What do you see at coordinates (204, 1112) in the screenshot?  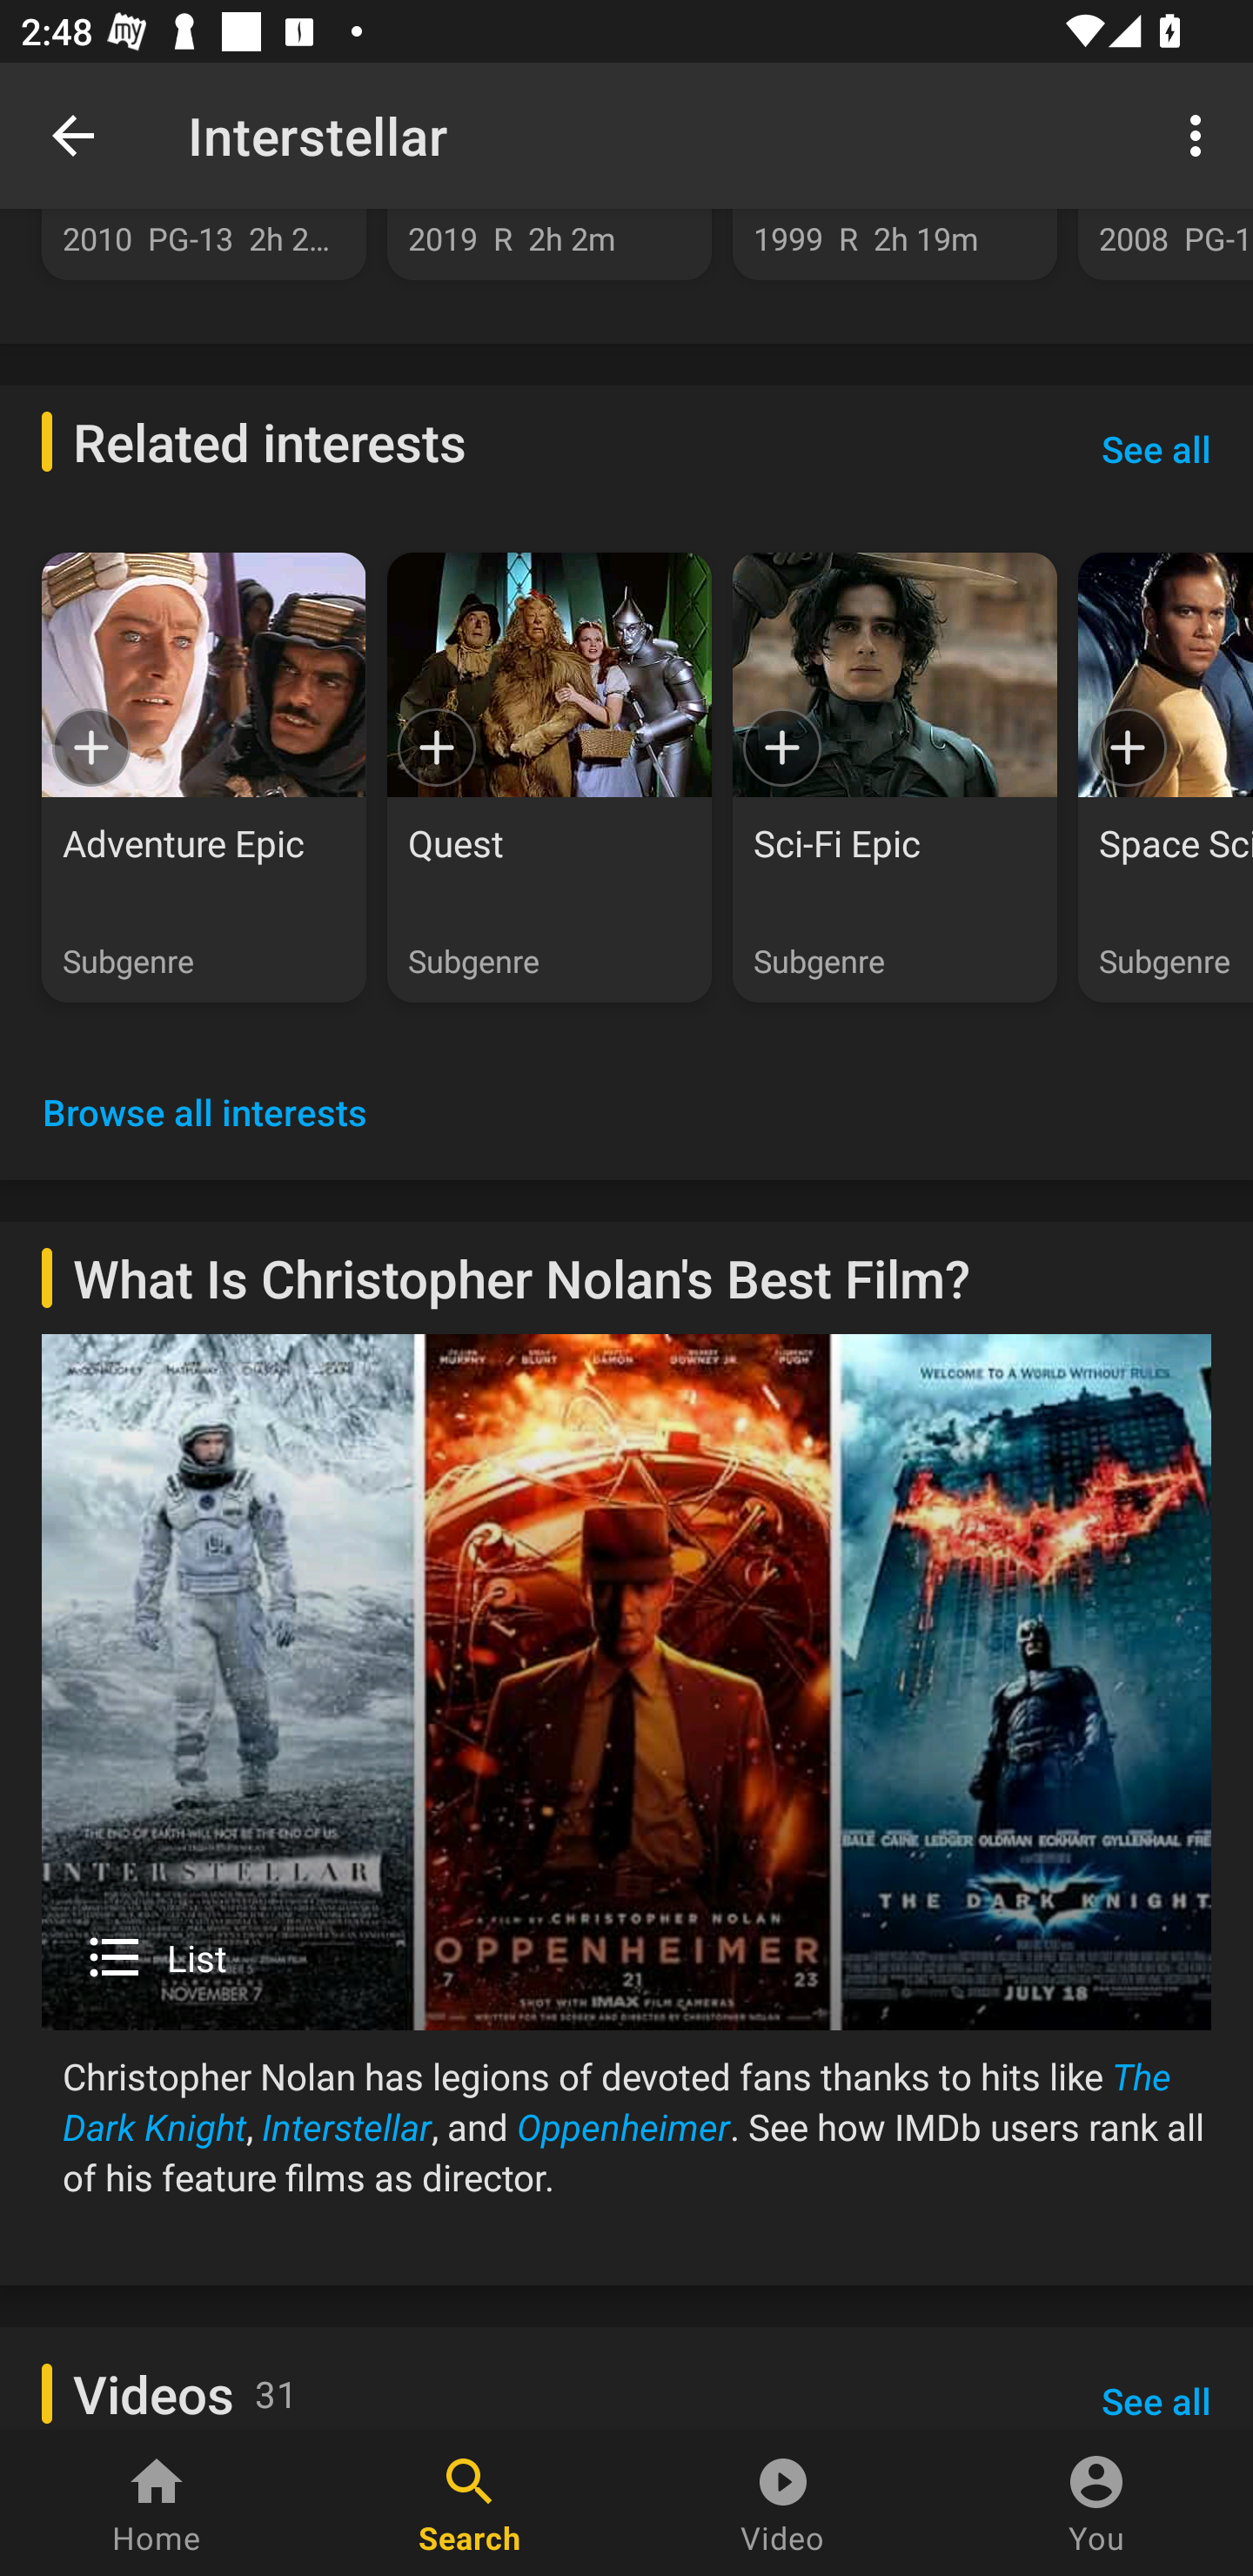 I see `Browse all interests` at bounding box center [204, 1112].